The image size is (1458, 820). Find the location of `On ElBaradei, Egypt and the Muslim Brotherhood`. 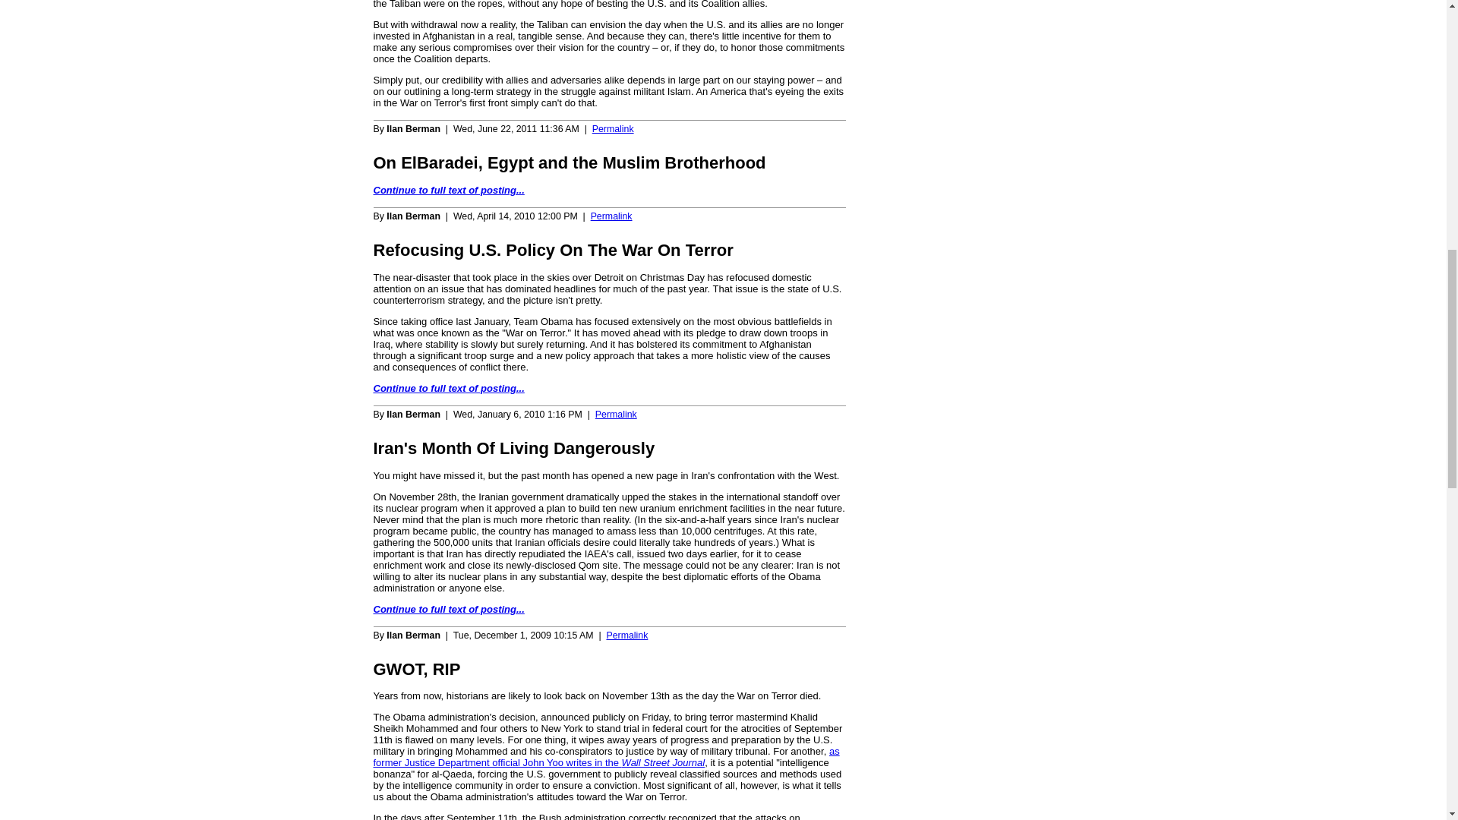

On ElBaradei, Egypt and the Muslim Brotherhood is located at coordinates (570, 162).